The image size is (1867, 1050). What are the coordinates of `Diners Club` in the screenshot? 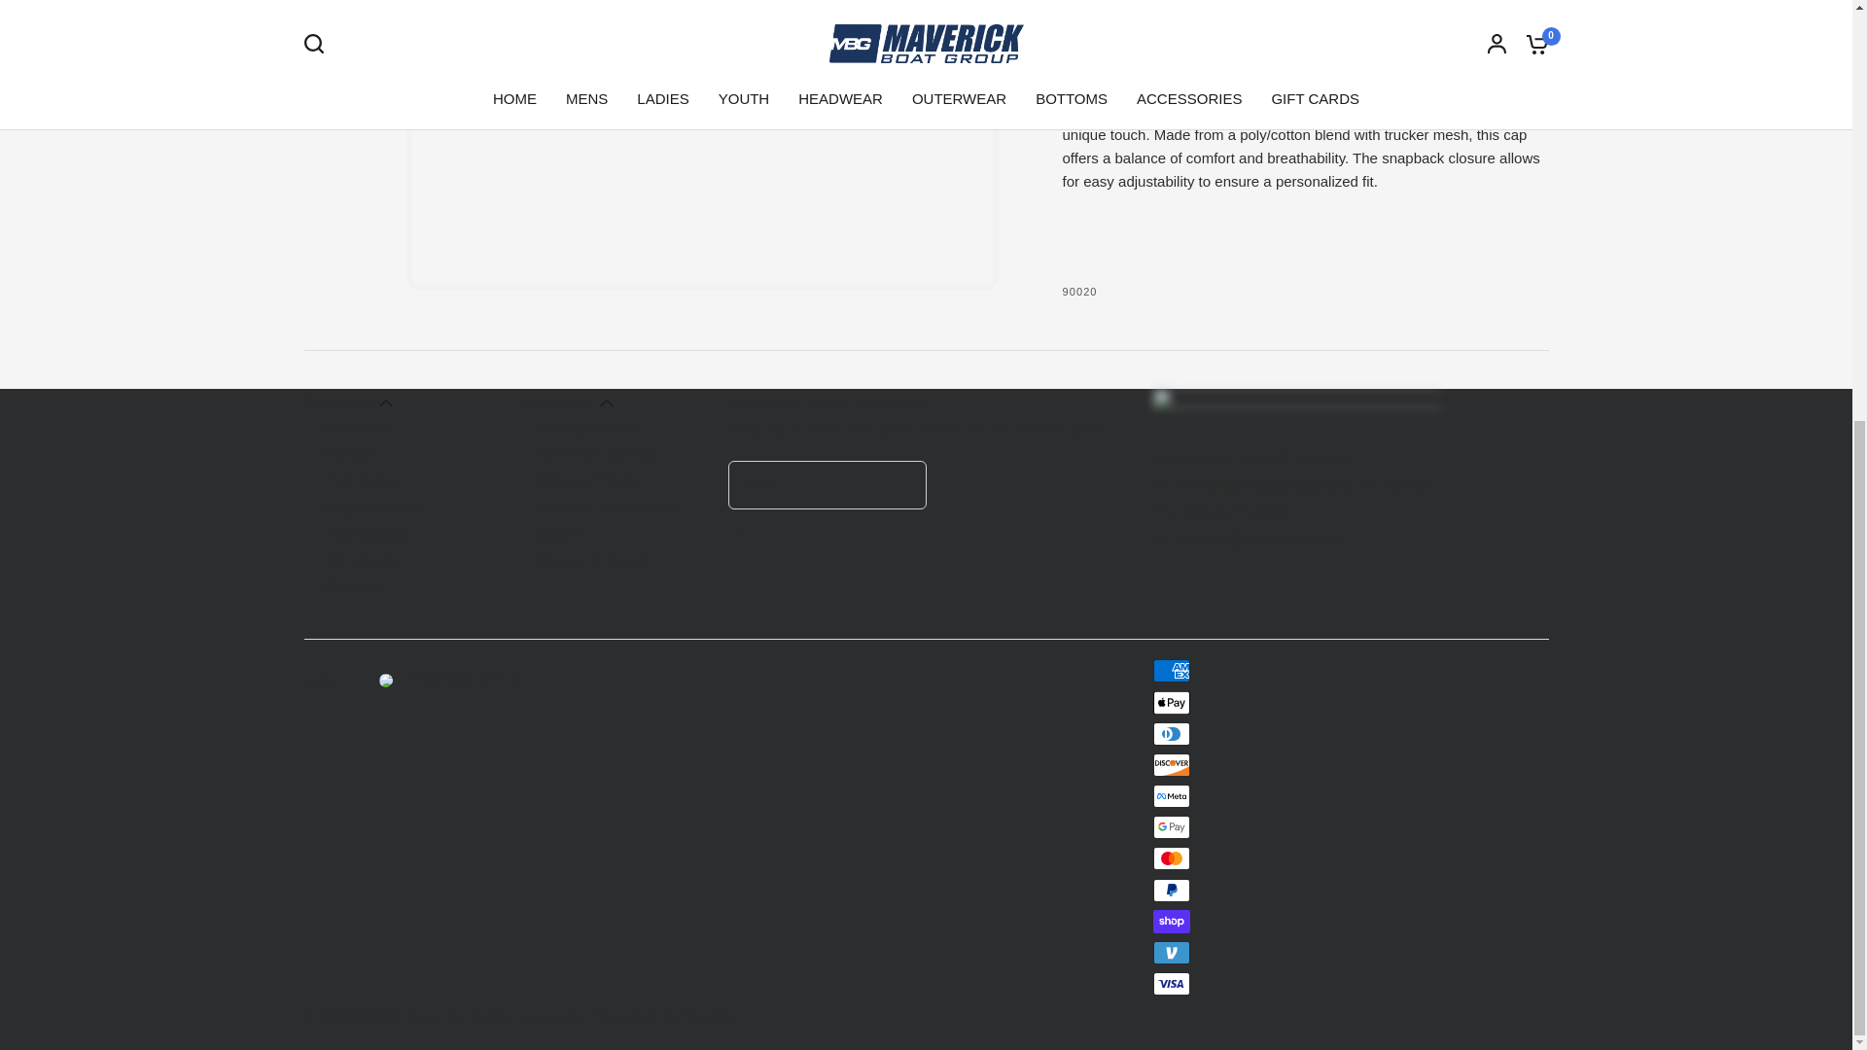 It's located at (1172, 733).